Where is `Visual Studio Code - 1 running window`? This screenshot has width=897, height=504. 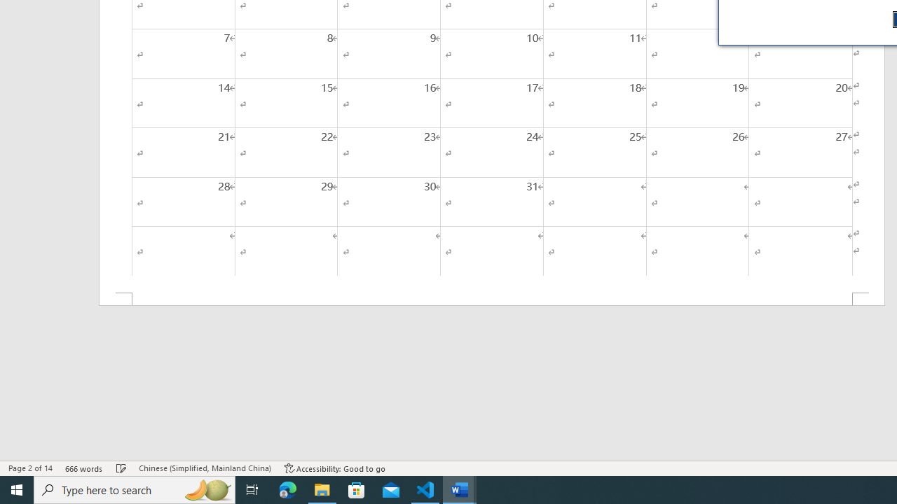 Visual Studio Code - 1 running window is located at coordinates (425, 490).